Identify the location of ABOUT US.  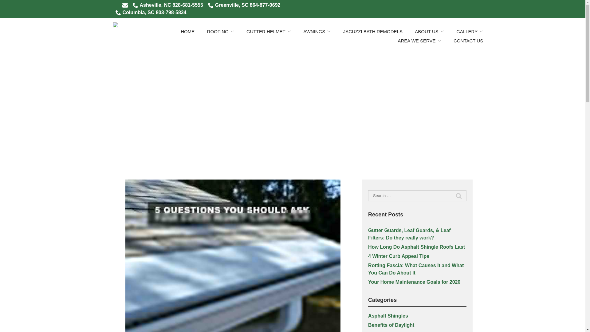
(429, 31).